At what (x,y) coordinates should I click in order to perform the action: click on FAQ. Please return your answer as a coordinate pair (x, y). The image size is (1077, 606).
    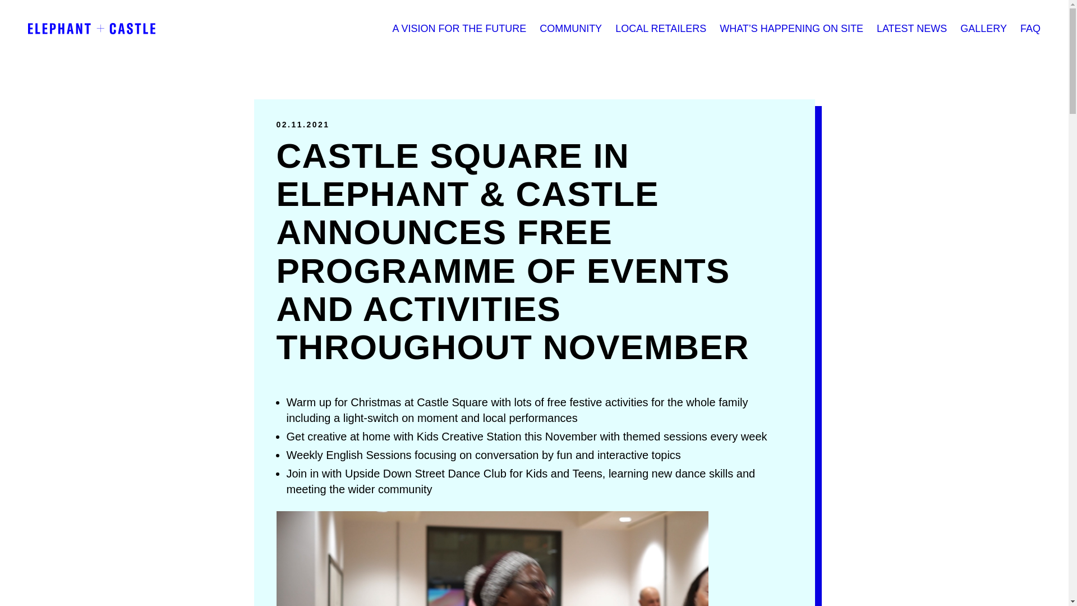
    Looking at the image, I should click on (1030, 28).